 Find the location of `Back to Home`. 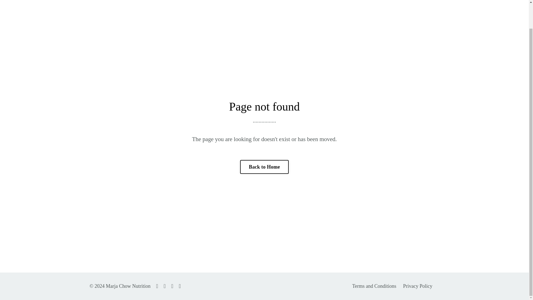

Back to Home is located at coordinates (264, 167).